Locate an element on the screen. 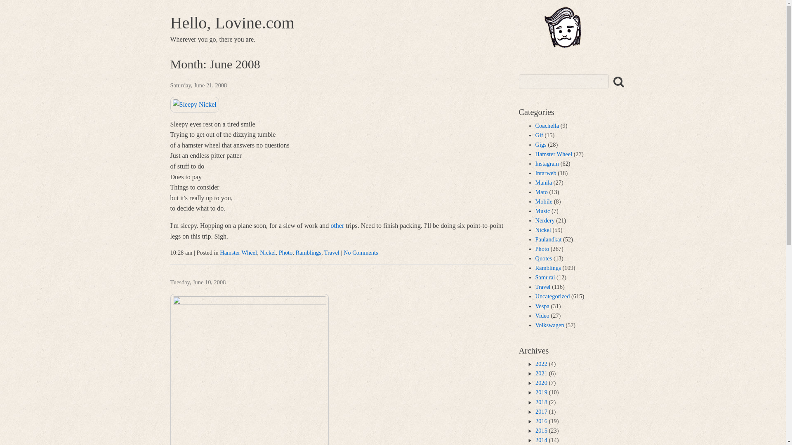 The height and width of the screenshot is (445, 792). Samurai is located at coordinates (545, 277).